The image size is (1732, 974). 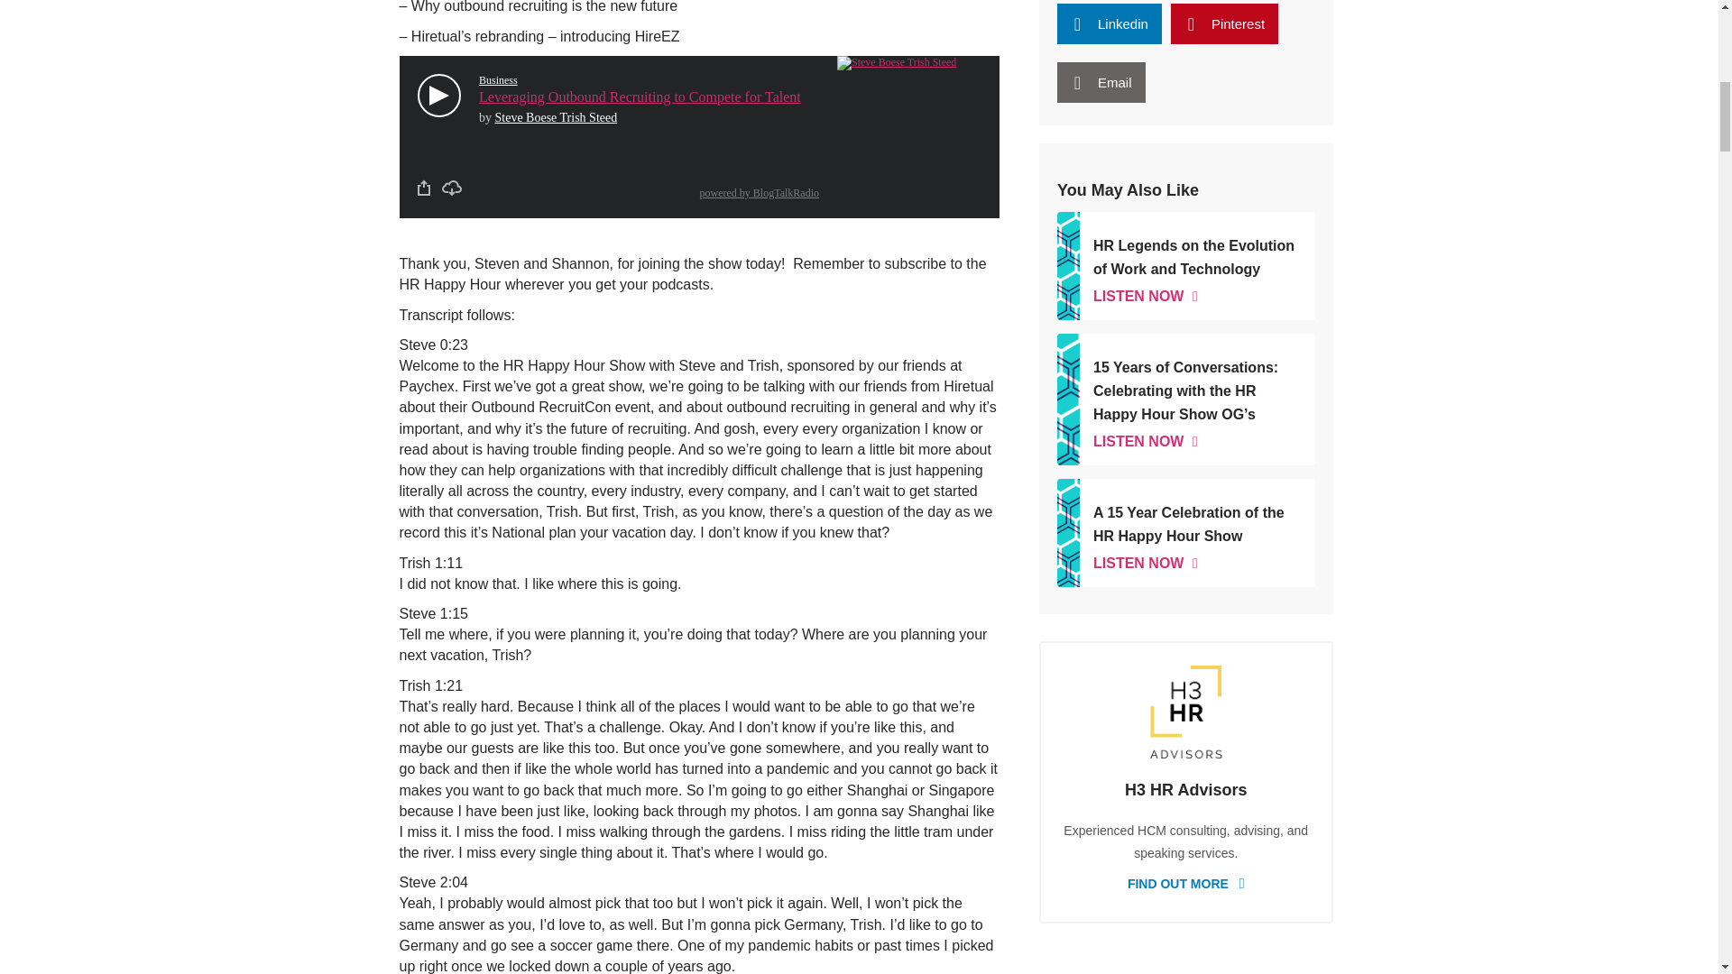 What do you see at coordinates (1223, 23) in the screenshot?
I see `Pinterest` at bounding box center [1223, 23].